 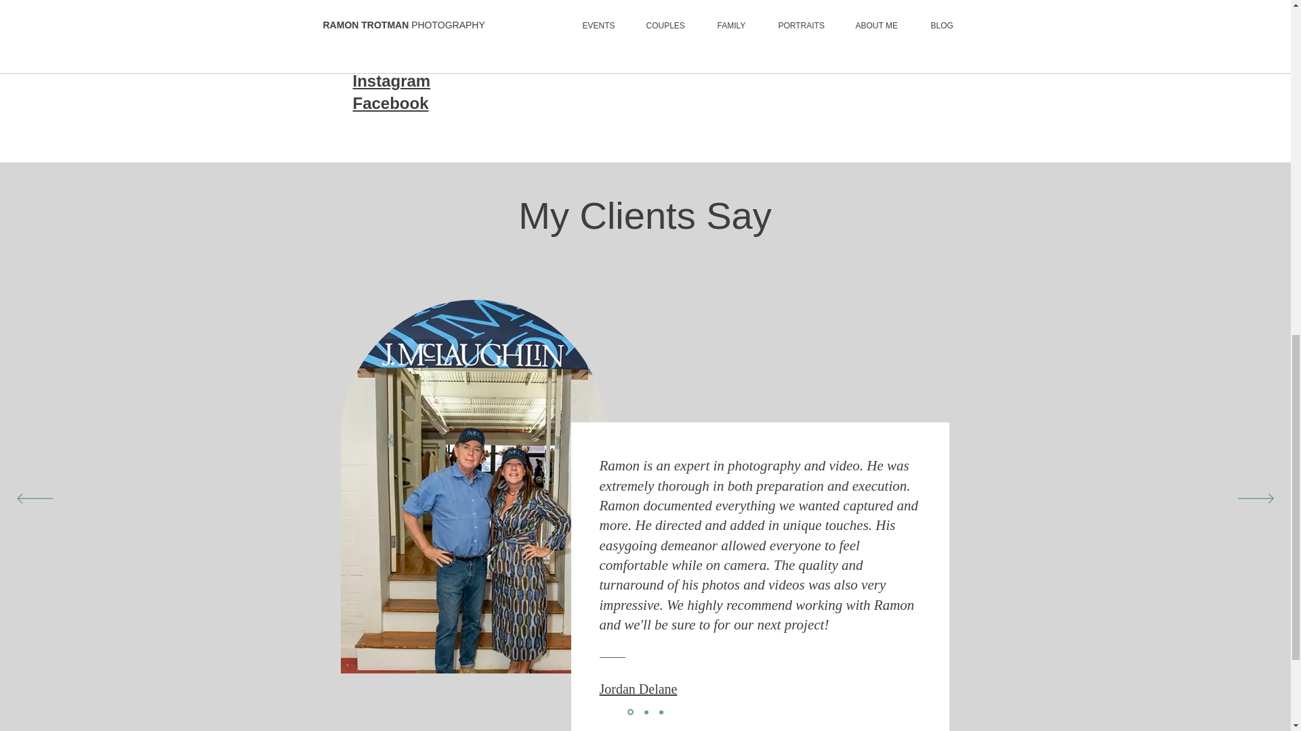 I want to click on Instagram, so click(x=392, y=80).